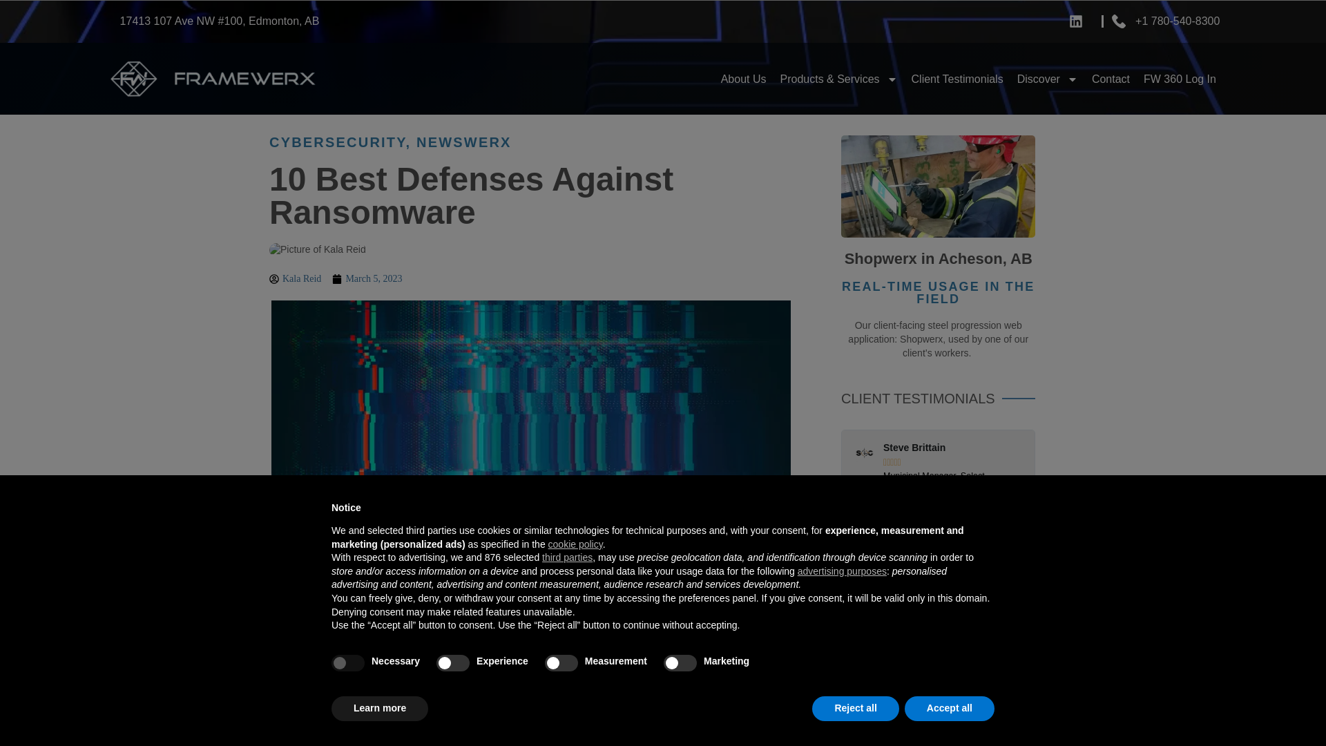  Describe the element at coordinates (957, 79) in the screenshot. I see `Client Testimonials` at that location.